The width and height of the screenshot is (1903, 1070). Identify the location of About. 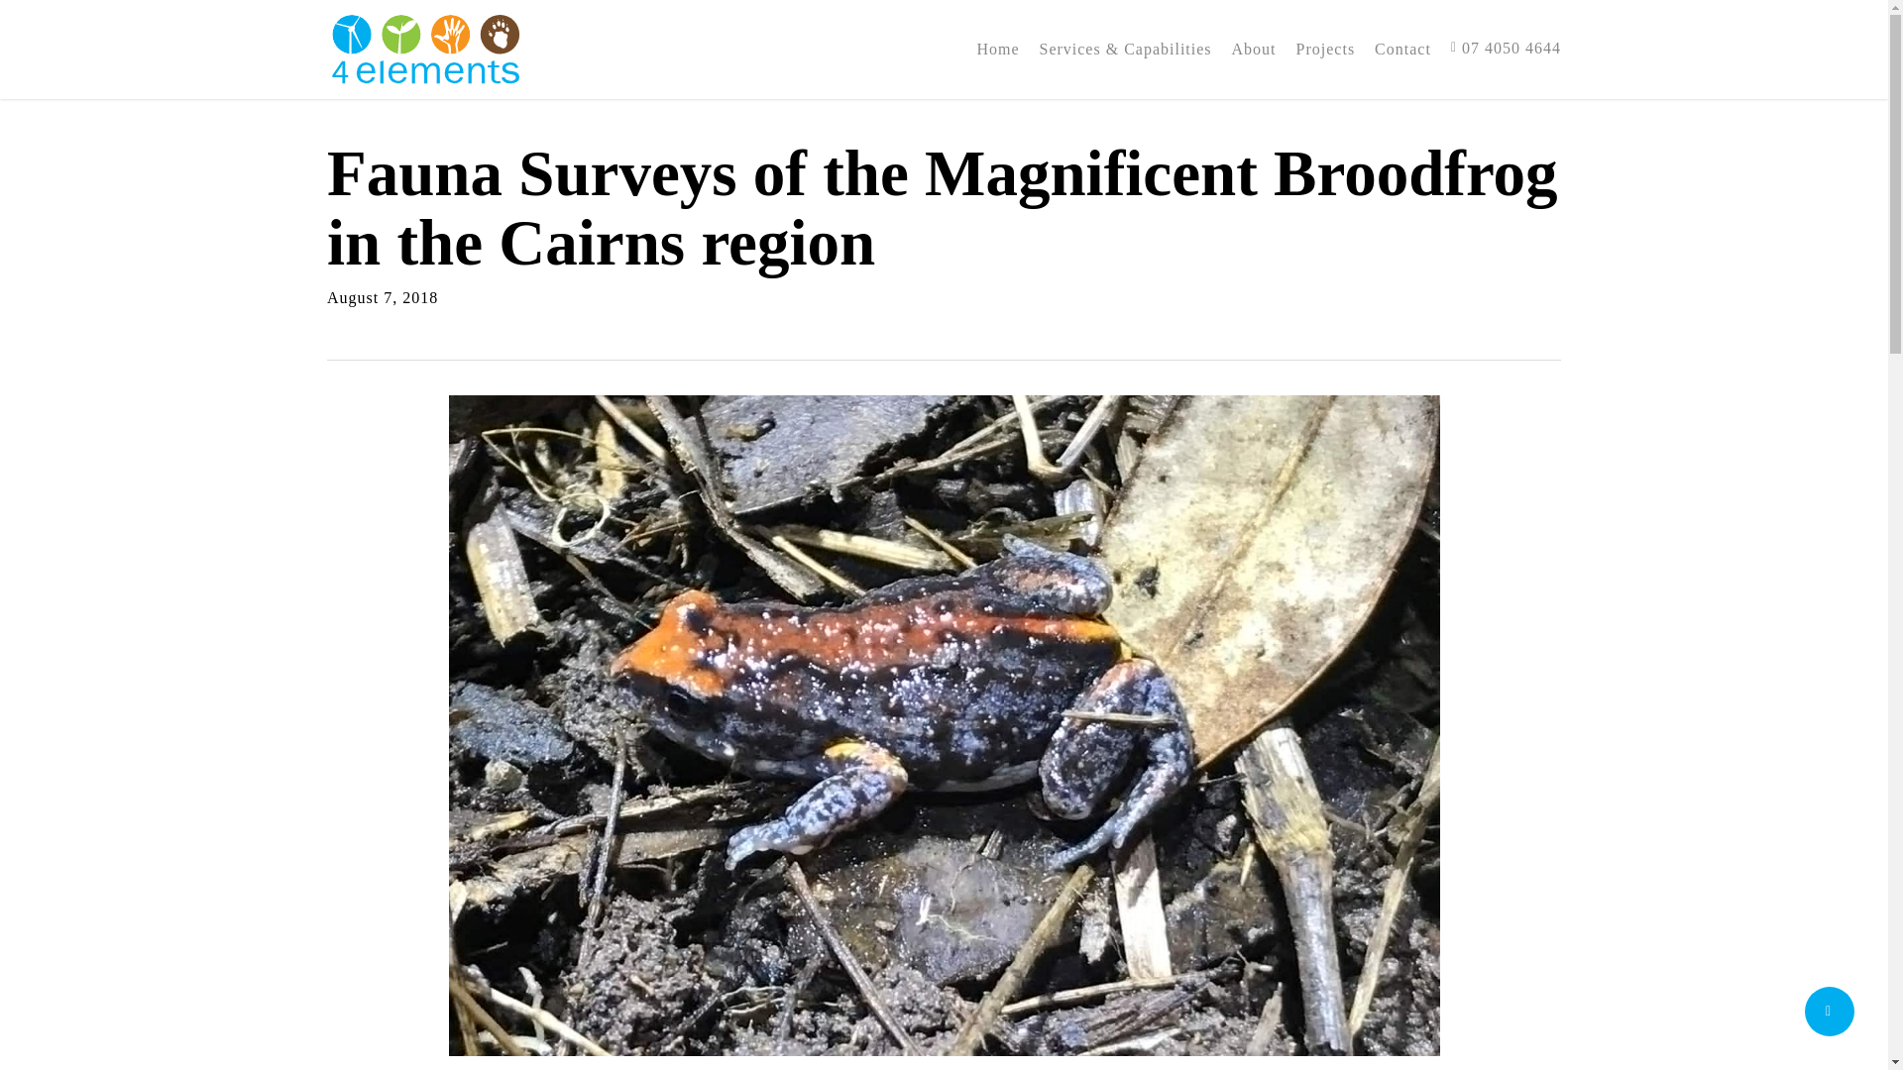
(1254, 50).